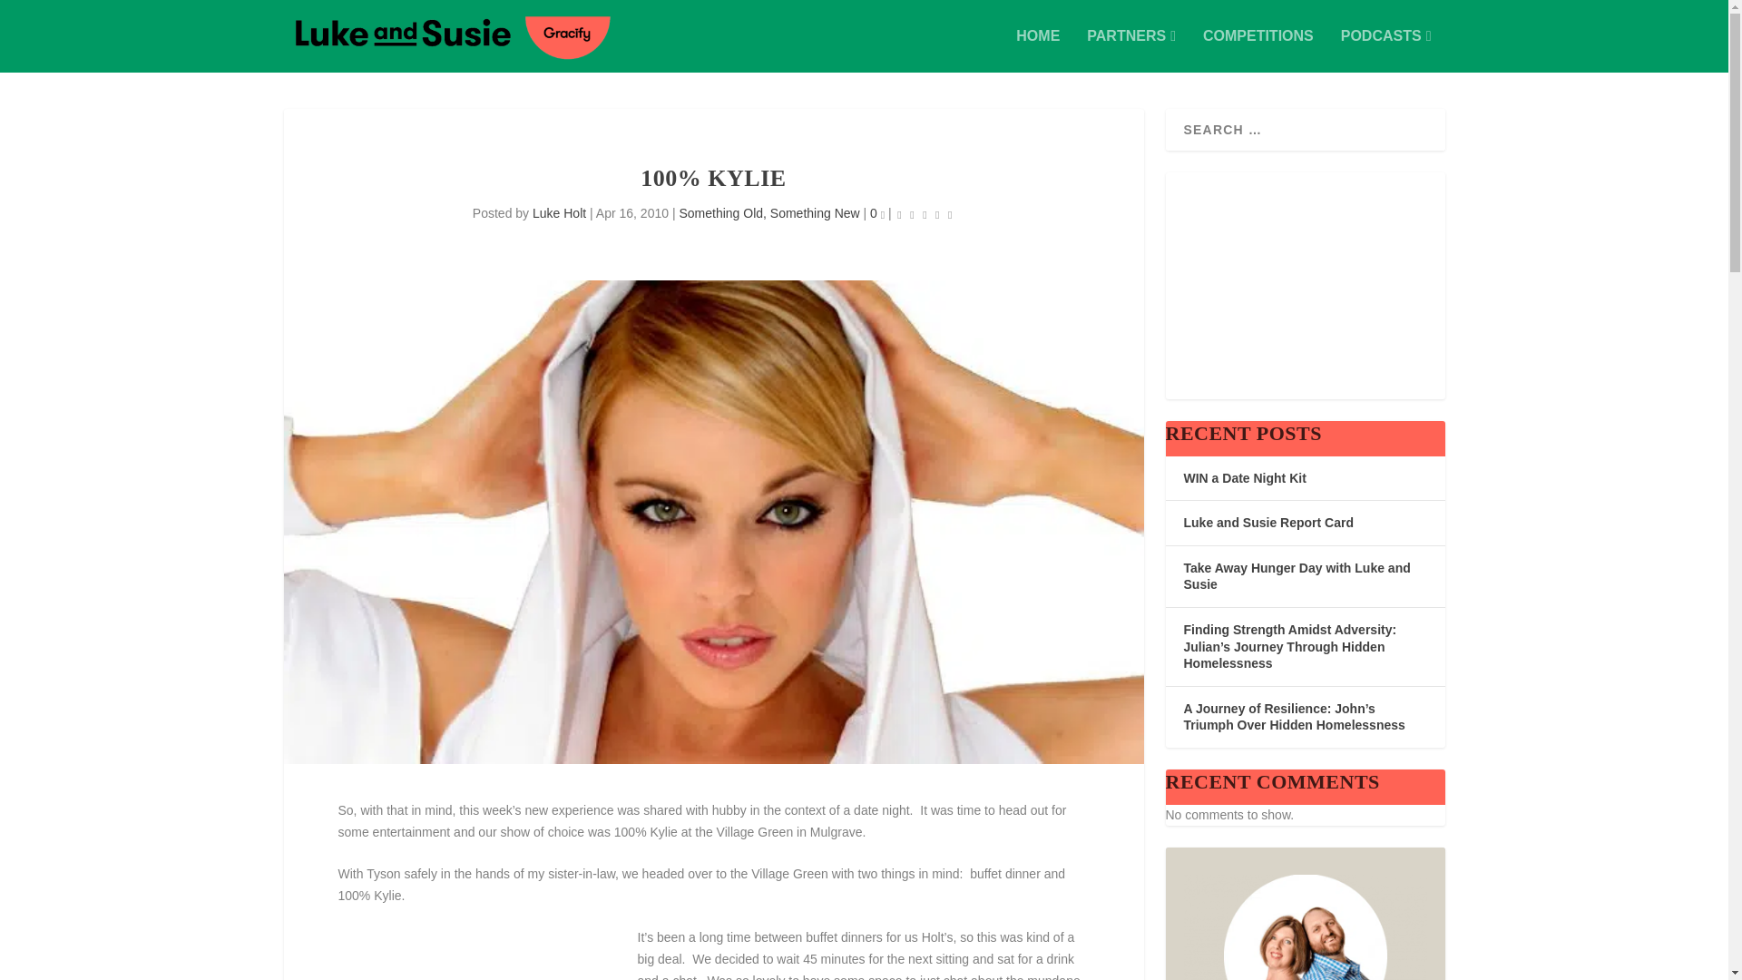 Image resolution: width=1742 pixels, height=980 pixels. What do you see at coordinates (925, 214) in the screenshot?
I see `Rating: 0.00` at bounding box center [925, 214].